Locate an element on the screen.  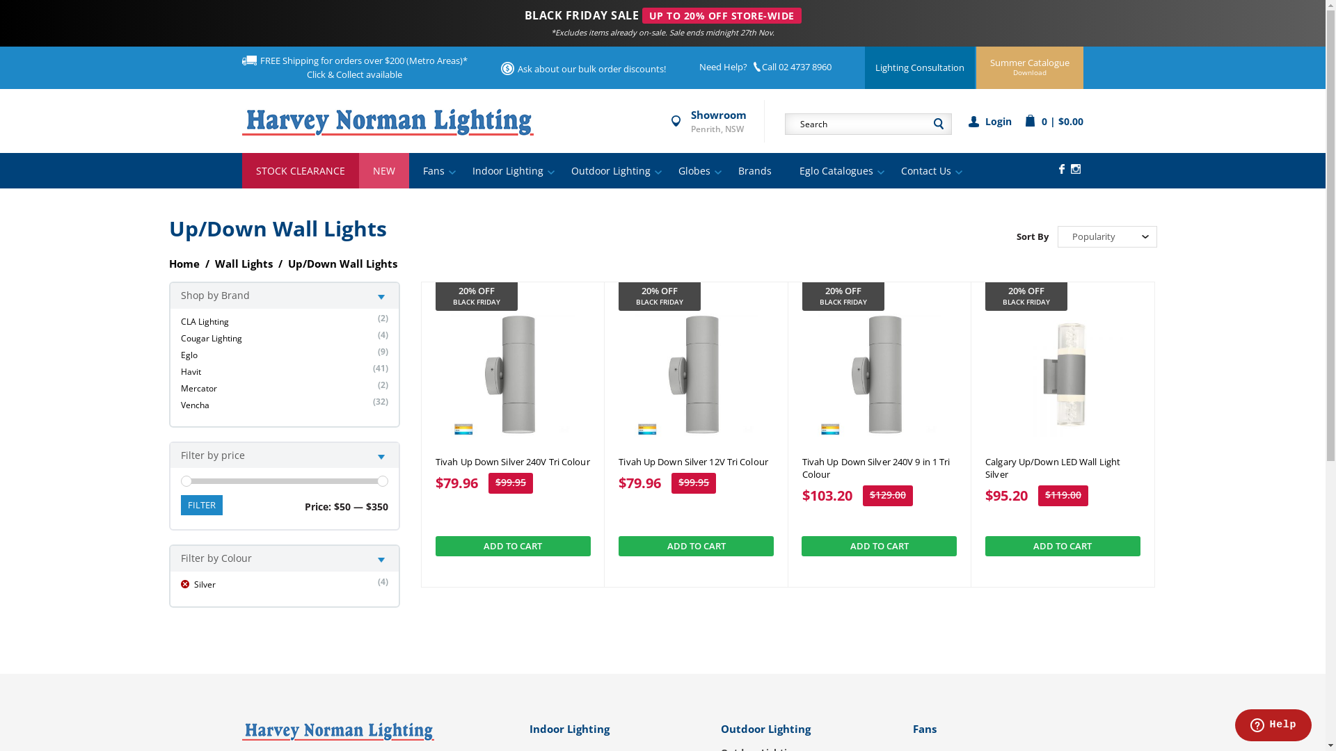
Login is located at coordinates (990, 121).